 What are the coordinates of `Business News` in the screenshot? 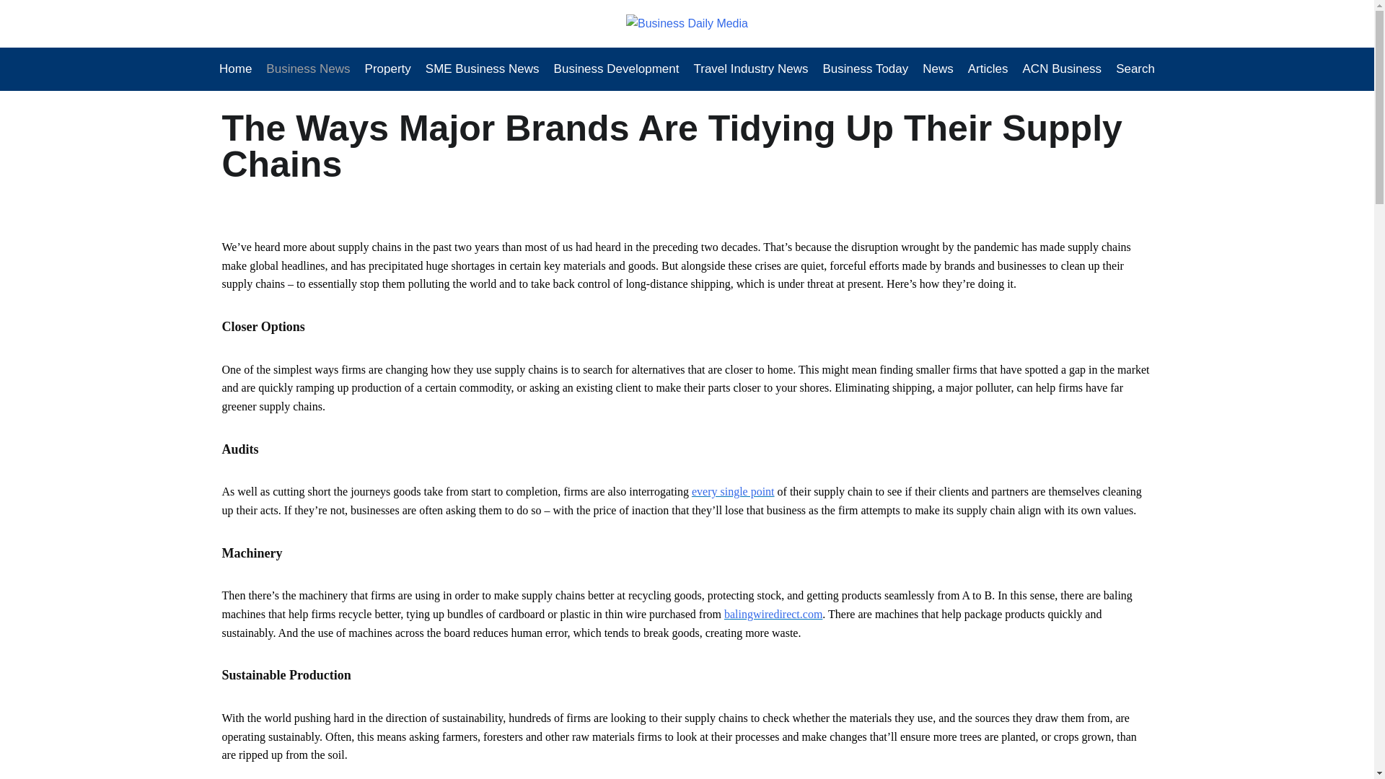 It's located at (308, 69).